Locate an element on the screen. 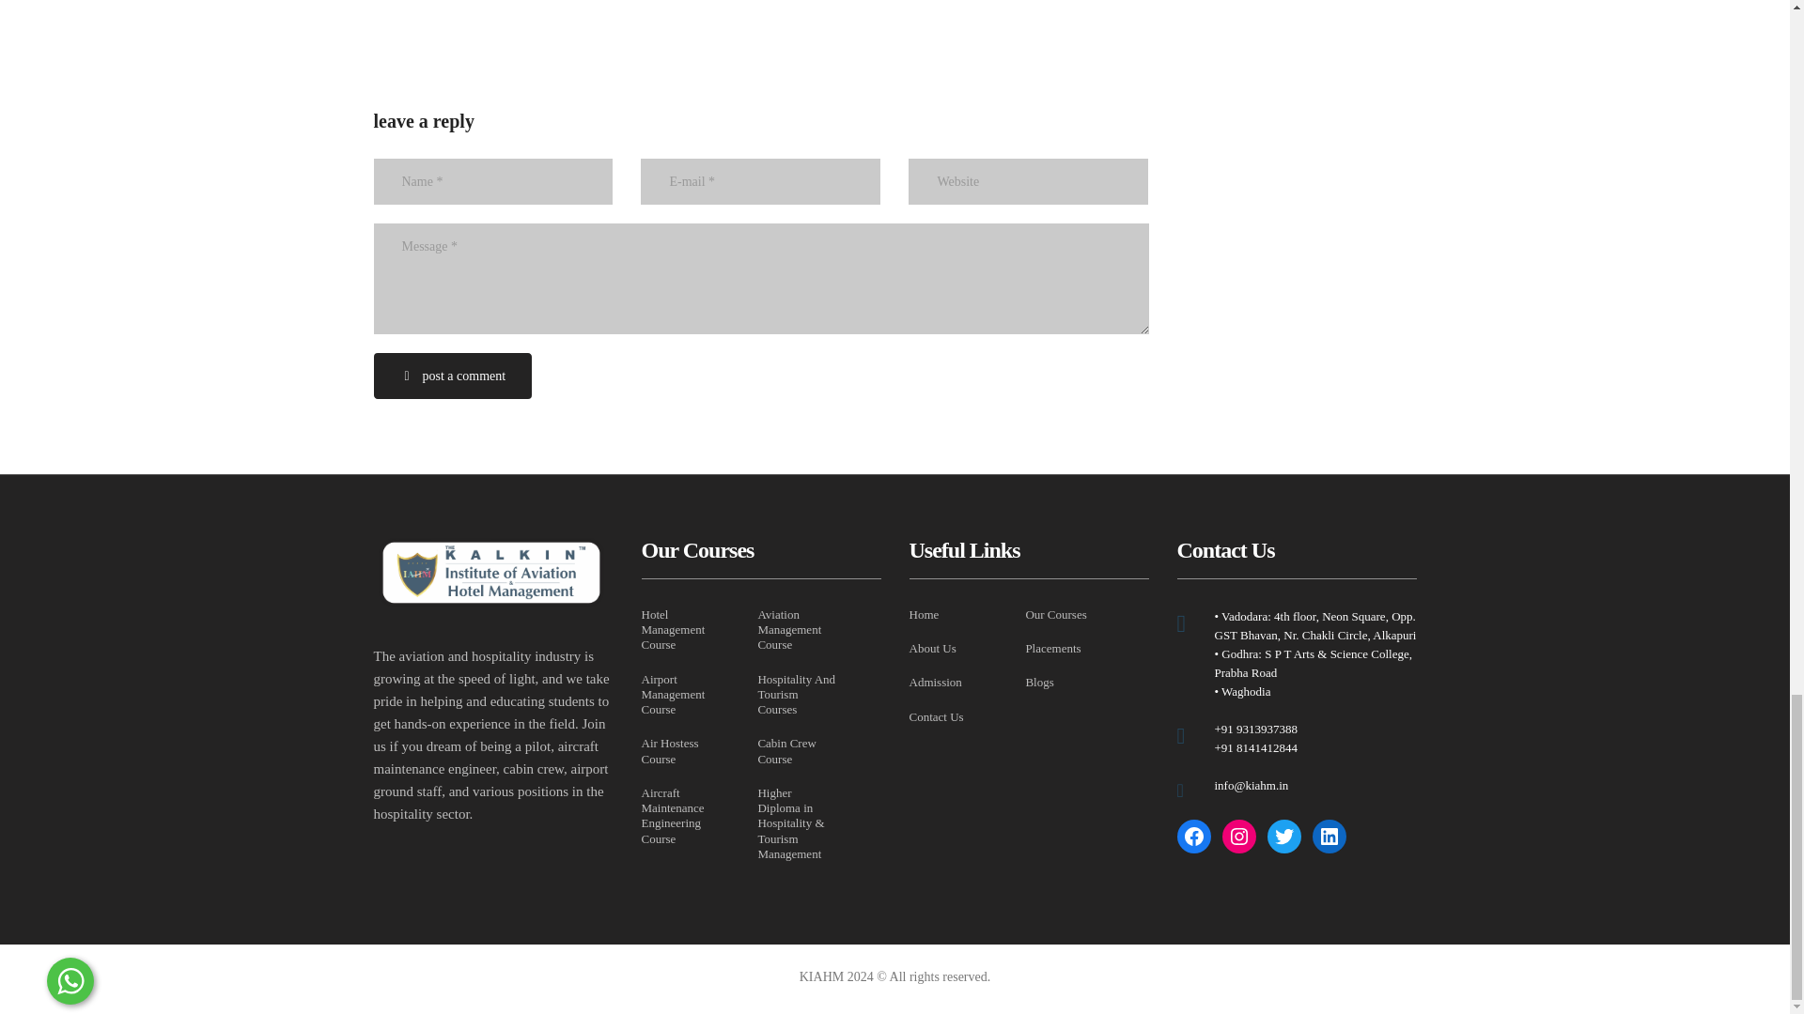  Airport Management Course is located at coordinates (680, 695).